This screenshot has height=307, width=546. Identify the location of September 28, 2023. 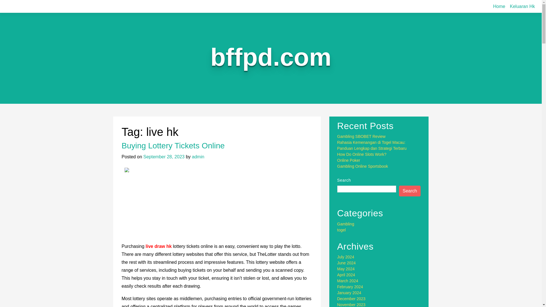
(164, 157).